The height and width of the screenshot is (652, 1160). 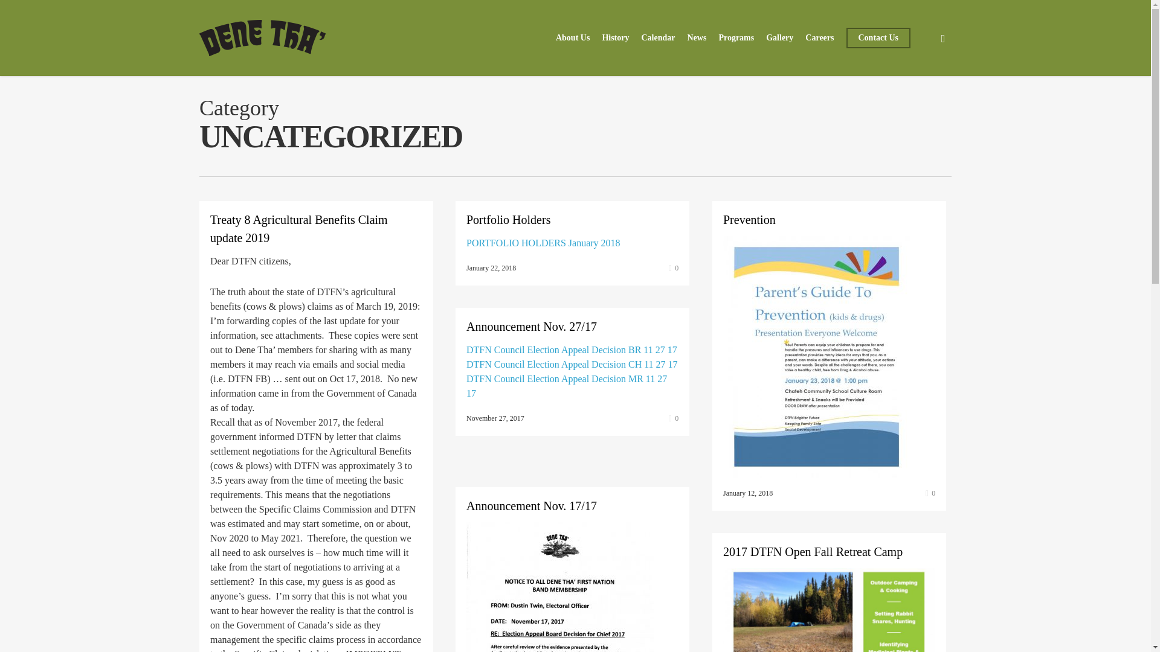 I want to click on Prevention, so click(x=749, y=220).